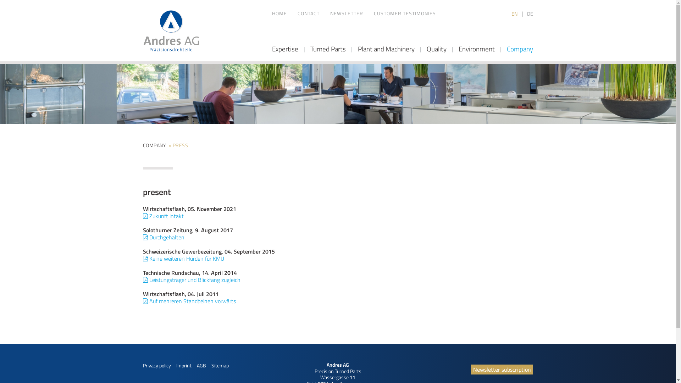 The width and height of the screenshot is (681, 383). What do you see at coordinates (515, 13) in the screenshot?
I see `EN` at bounding box center [515, 13].